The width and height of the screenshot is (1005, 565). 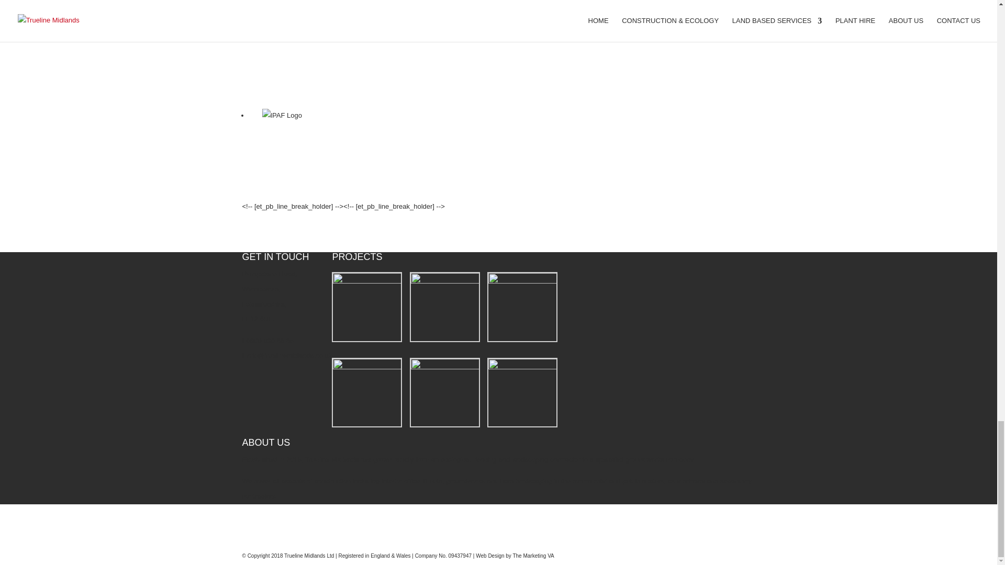 I want to click on IPAF Logo, so click(x=282, y=116).